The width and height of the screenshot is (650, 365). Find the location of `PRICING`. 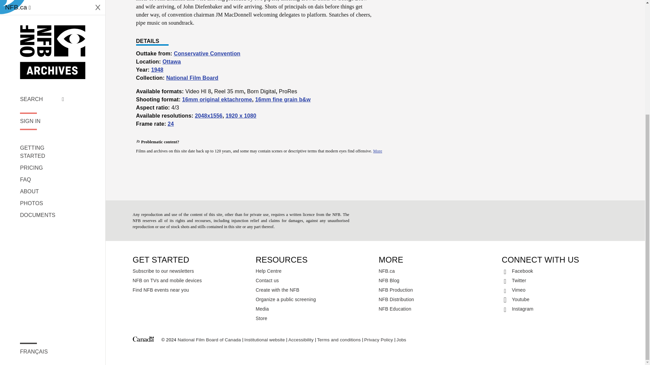

PRICING is located at coordinates (42, 5).